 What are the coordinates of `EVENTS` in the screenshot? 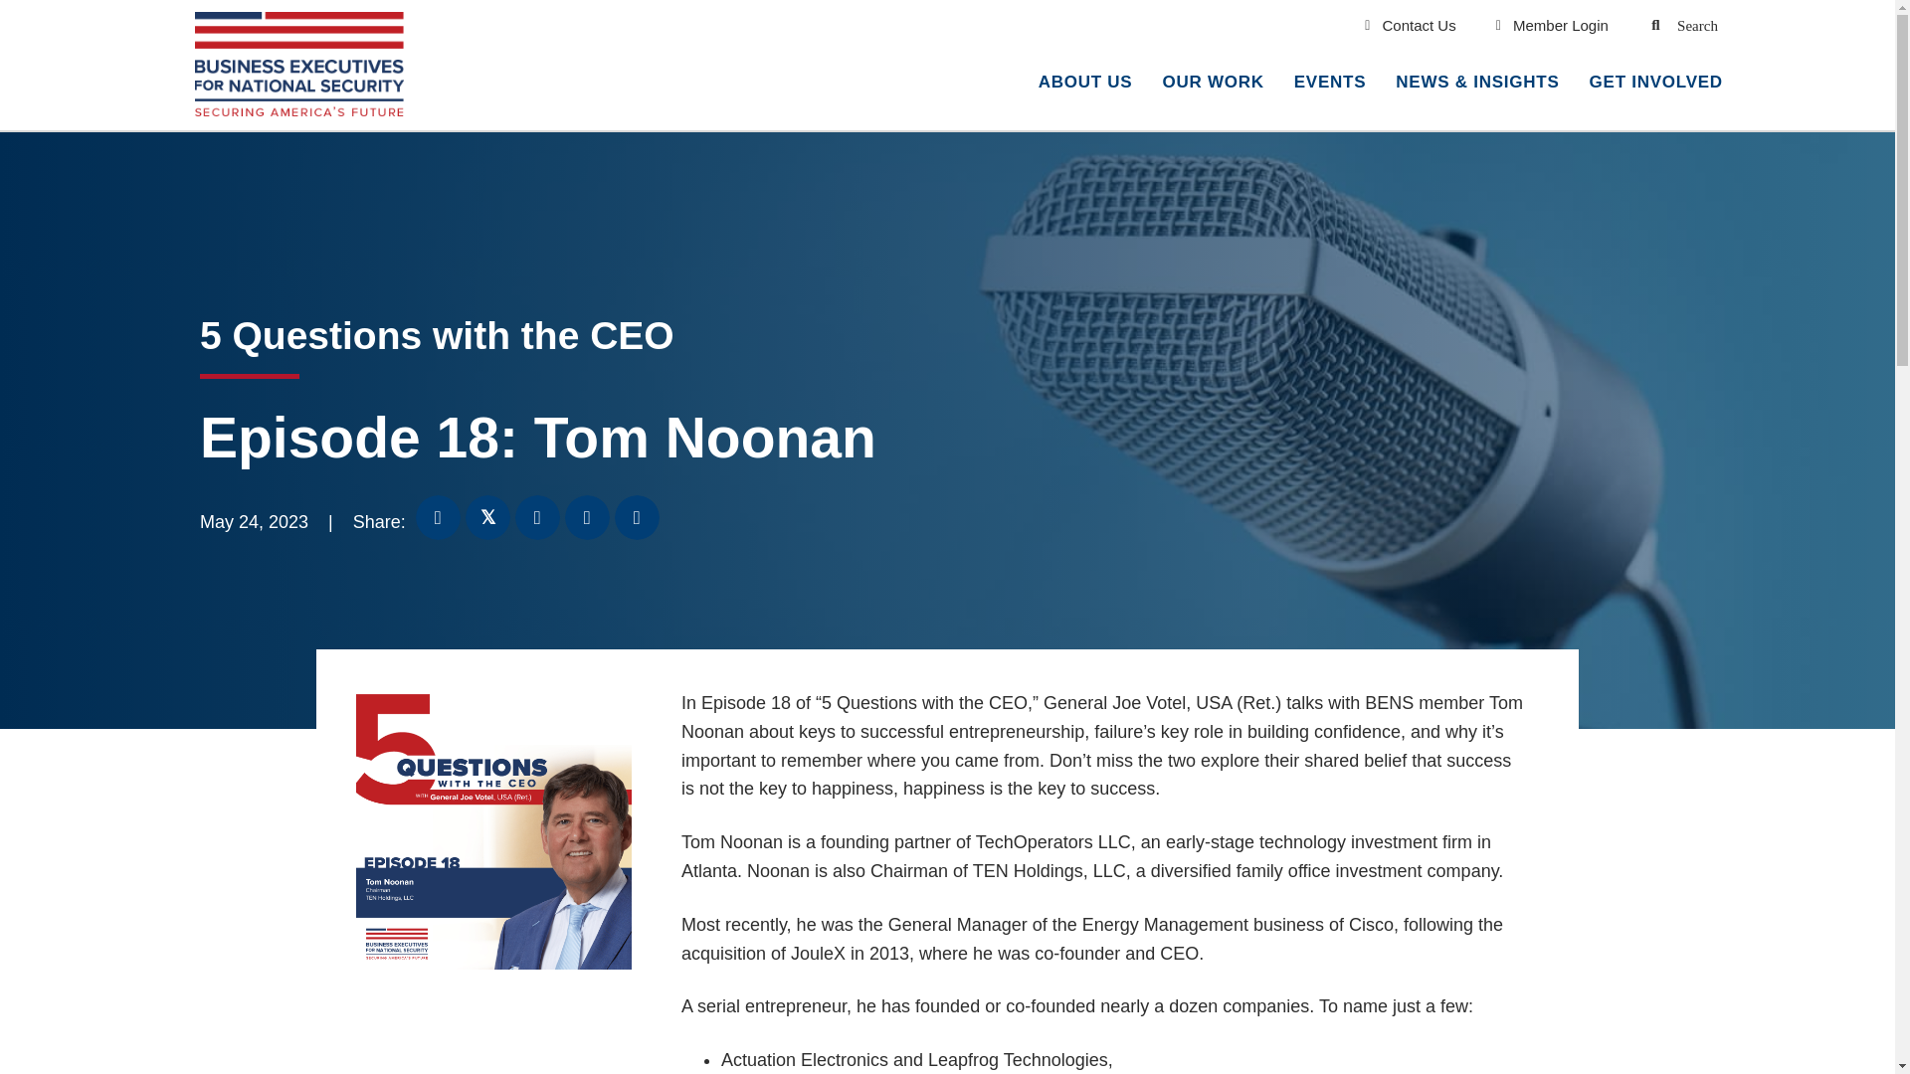 It's located at (1330, 85).